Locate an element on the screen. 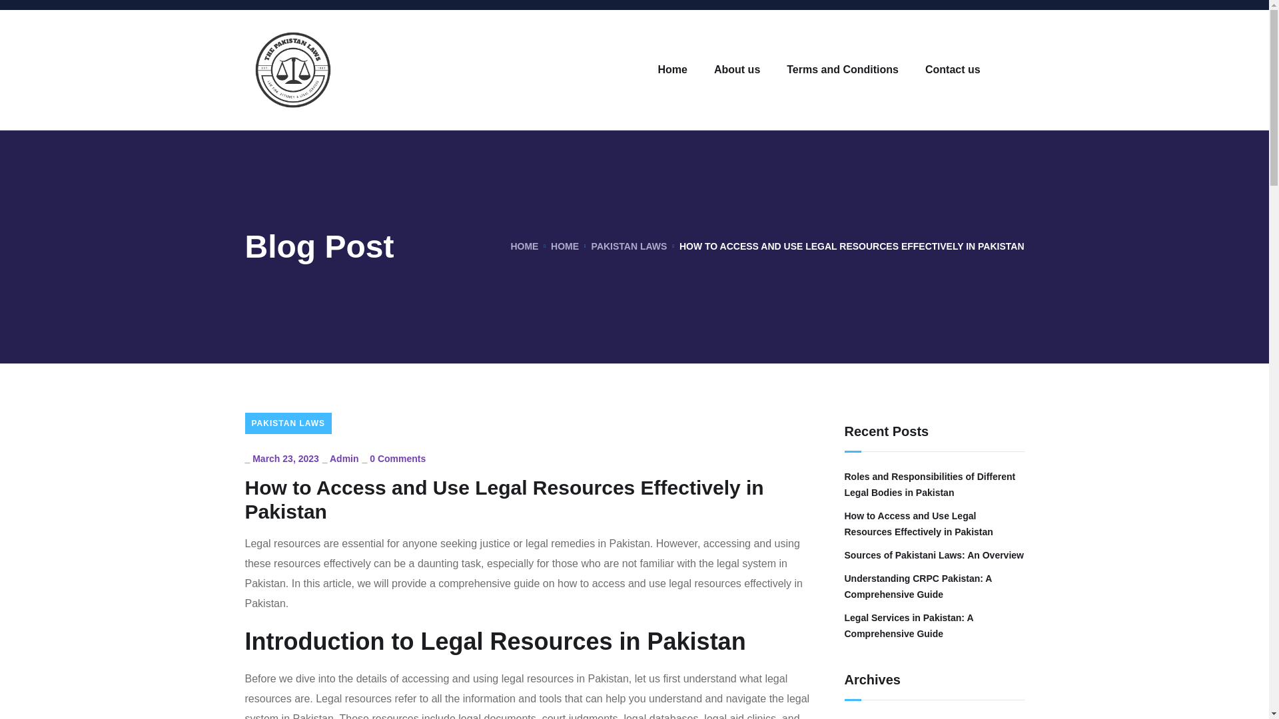  March 23, 2023 is located at coordinates (285, 458).